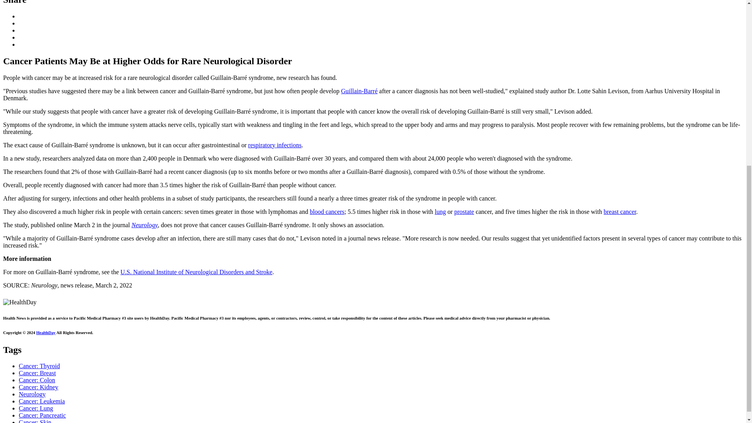  I want to click on Cancer: Colon, so click(37, 380).